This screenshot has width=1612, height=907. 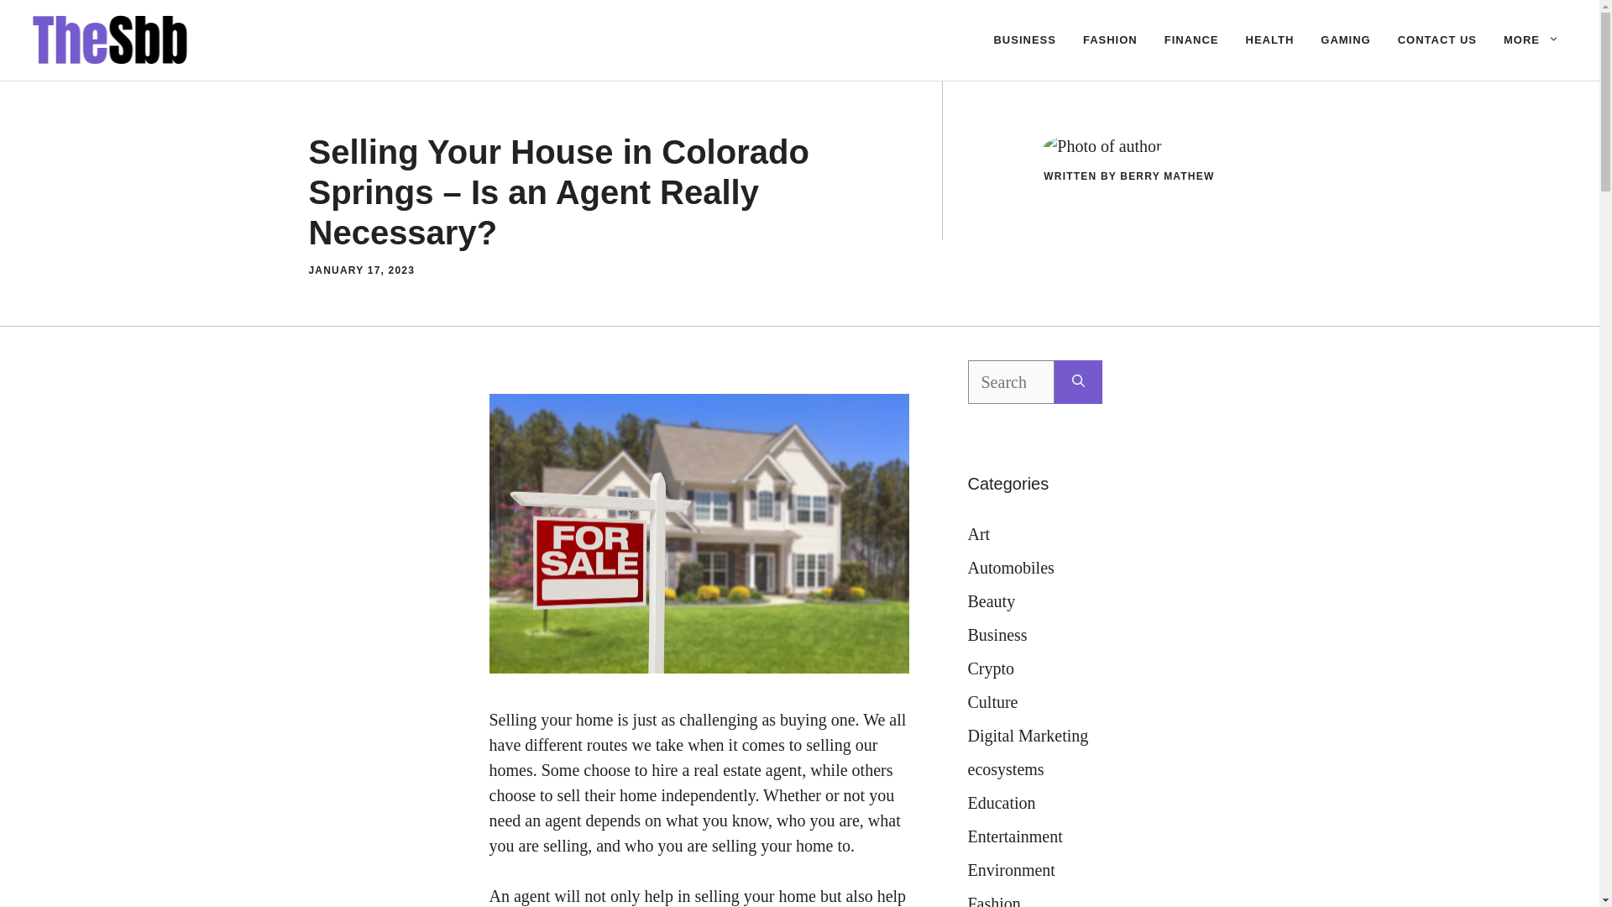 I want to click on Search for:, so click(x=1011, y=381).